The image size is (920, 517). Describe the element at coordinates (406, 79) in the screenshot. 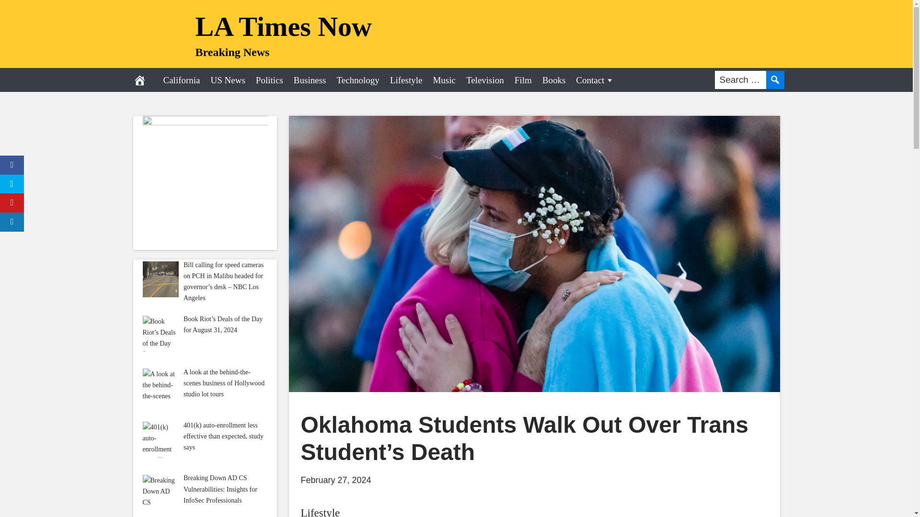

I see `Lifestyle` at that location.